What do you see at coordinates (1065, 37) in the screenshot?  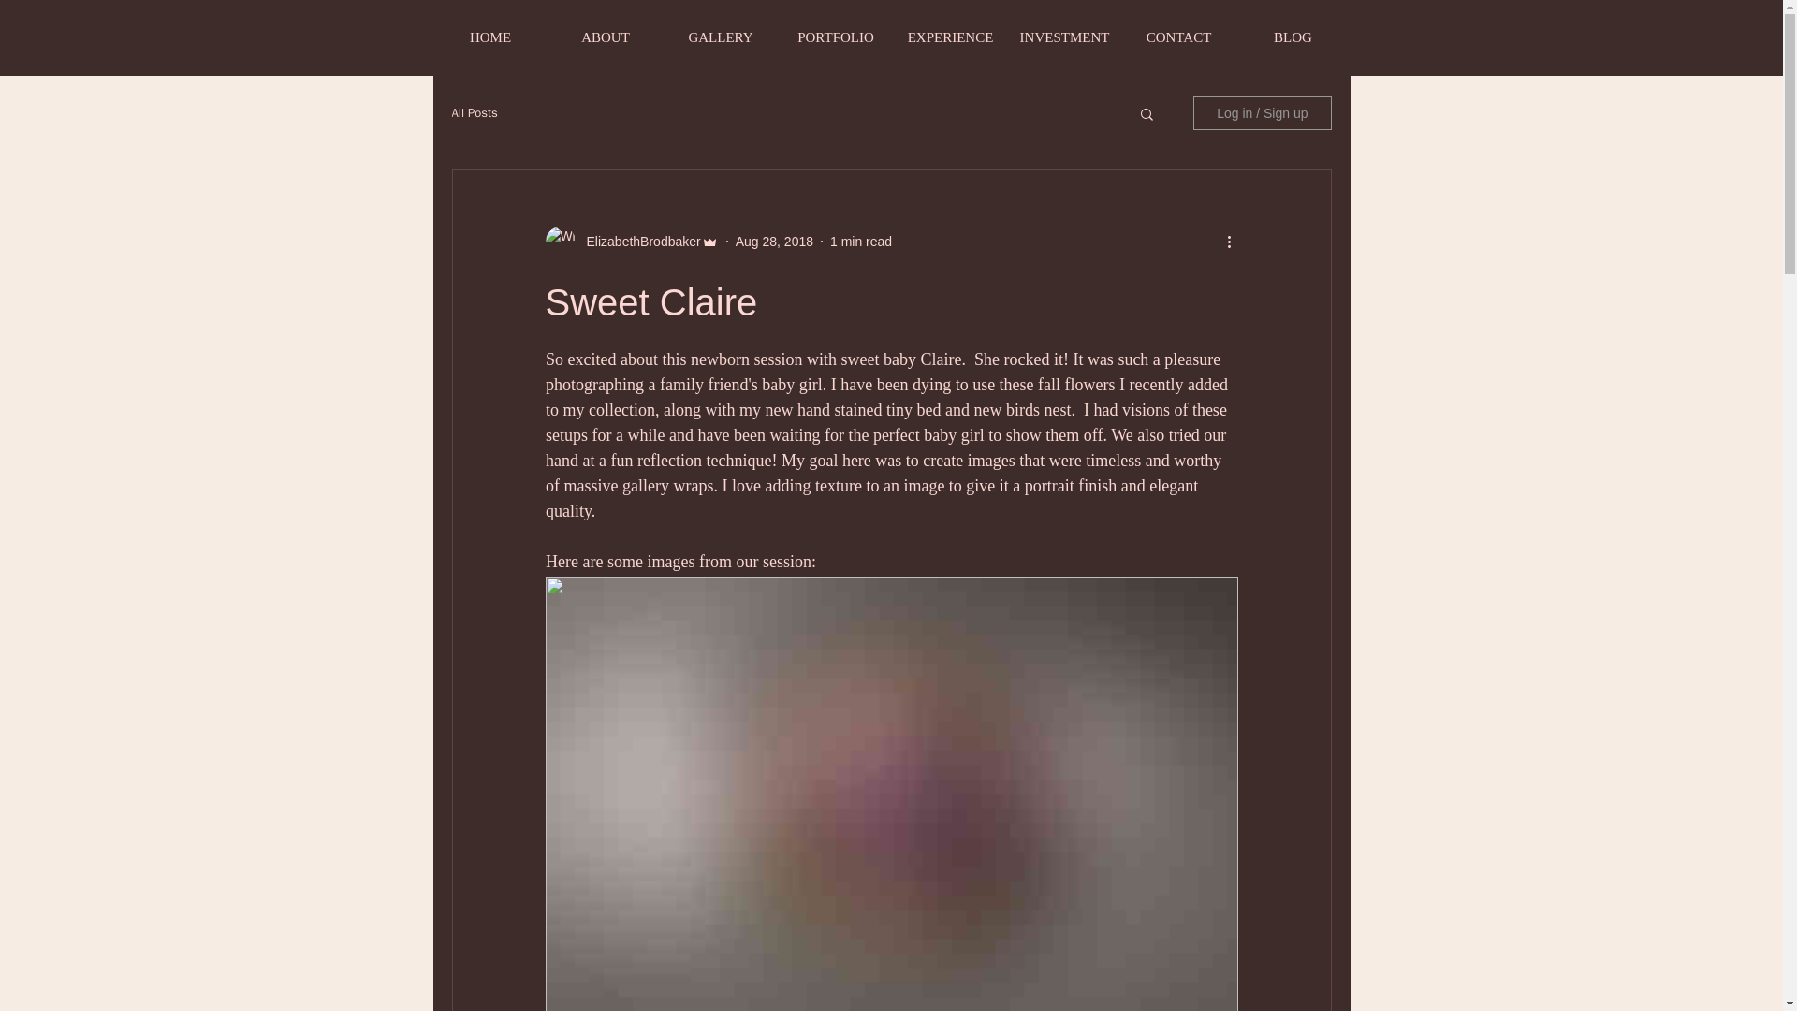 I see `INVESTMENT` at bounding box center [1065, 37].